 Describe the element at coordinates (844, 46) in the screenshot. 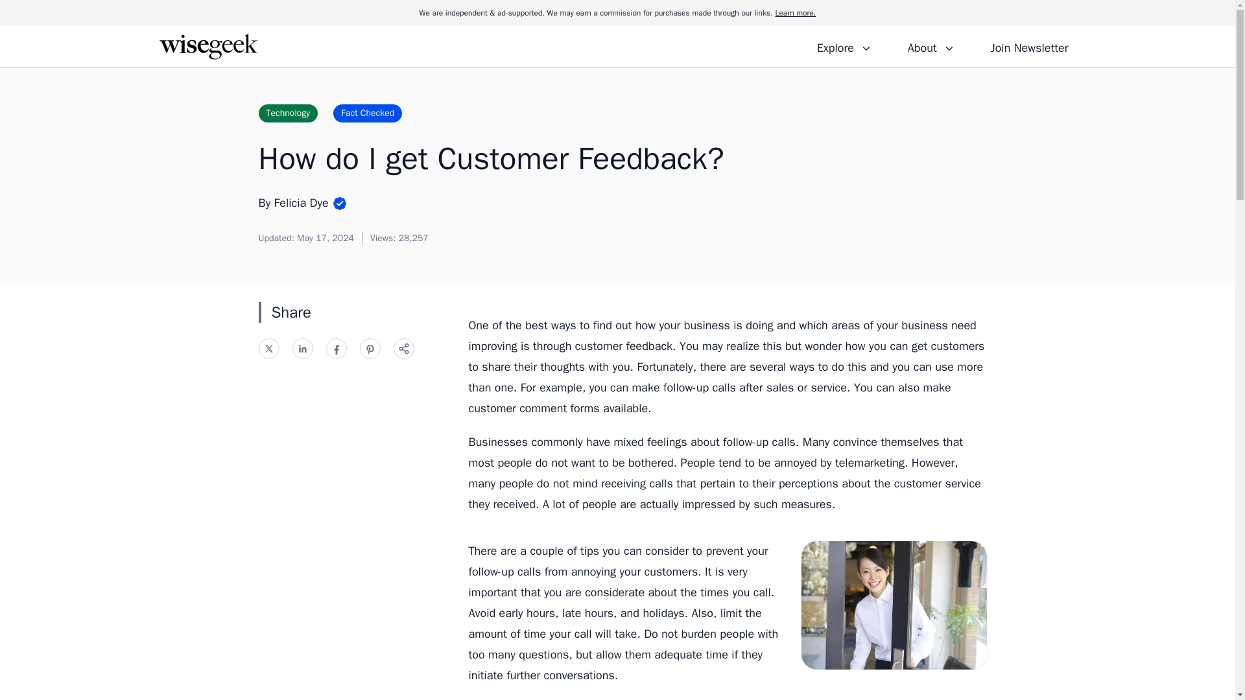

I see `Explore` at that location.